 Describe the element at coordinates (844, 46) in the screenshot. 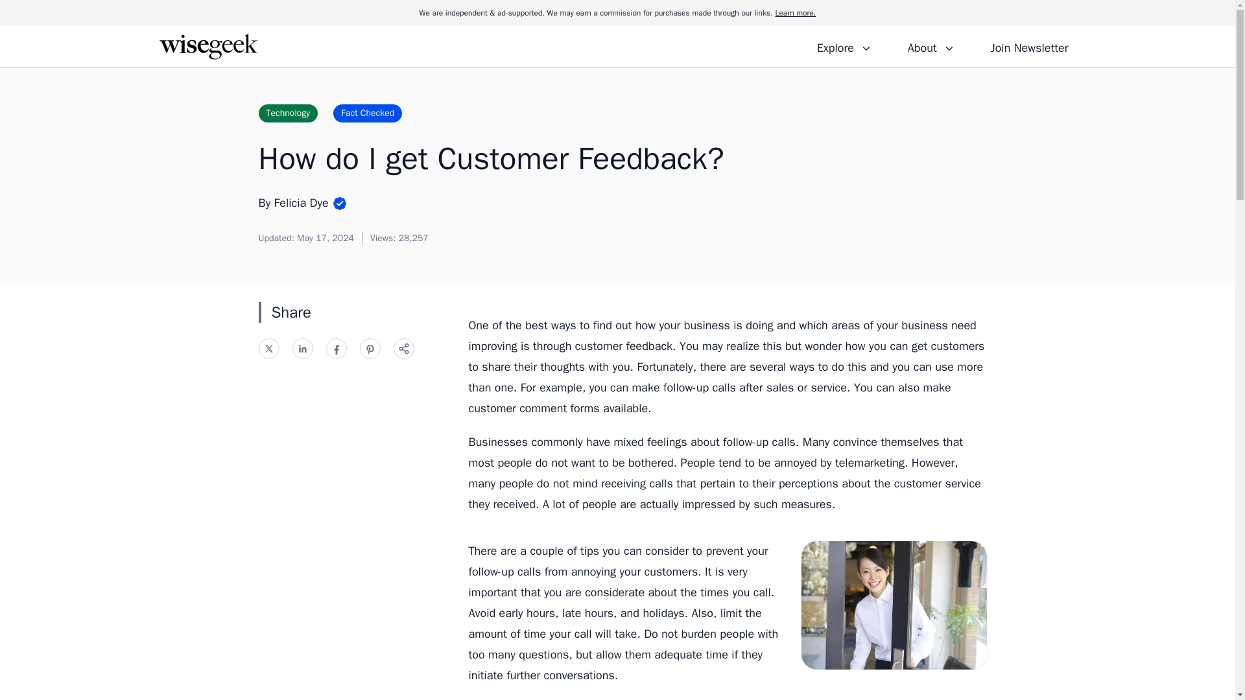

I see `Explore` at that location.